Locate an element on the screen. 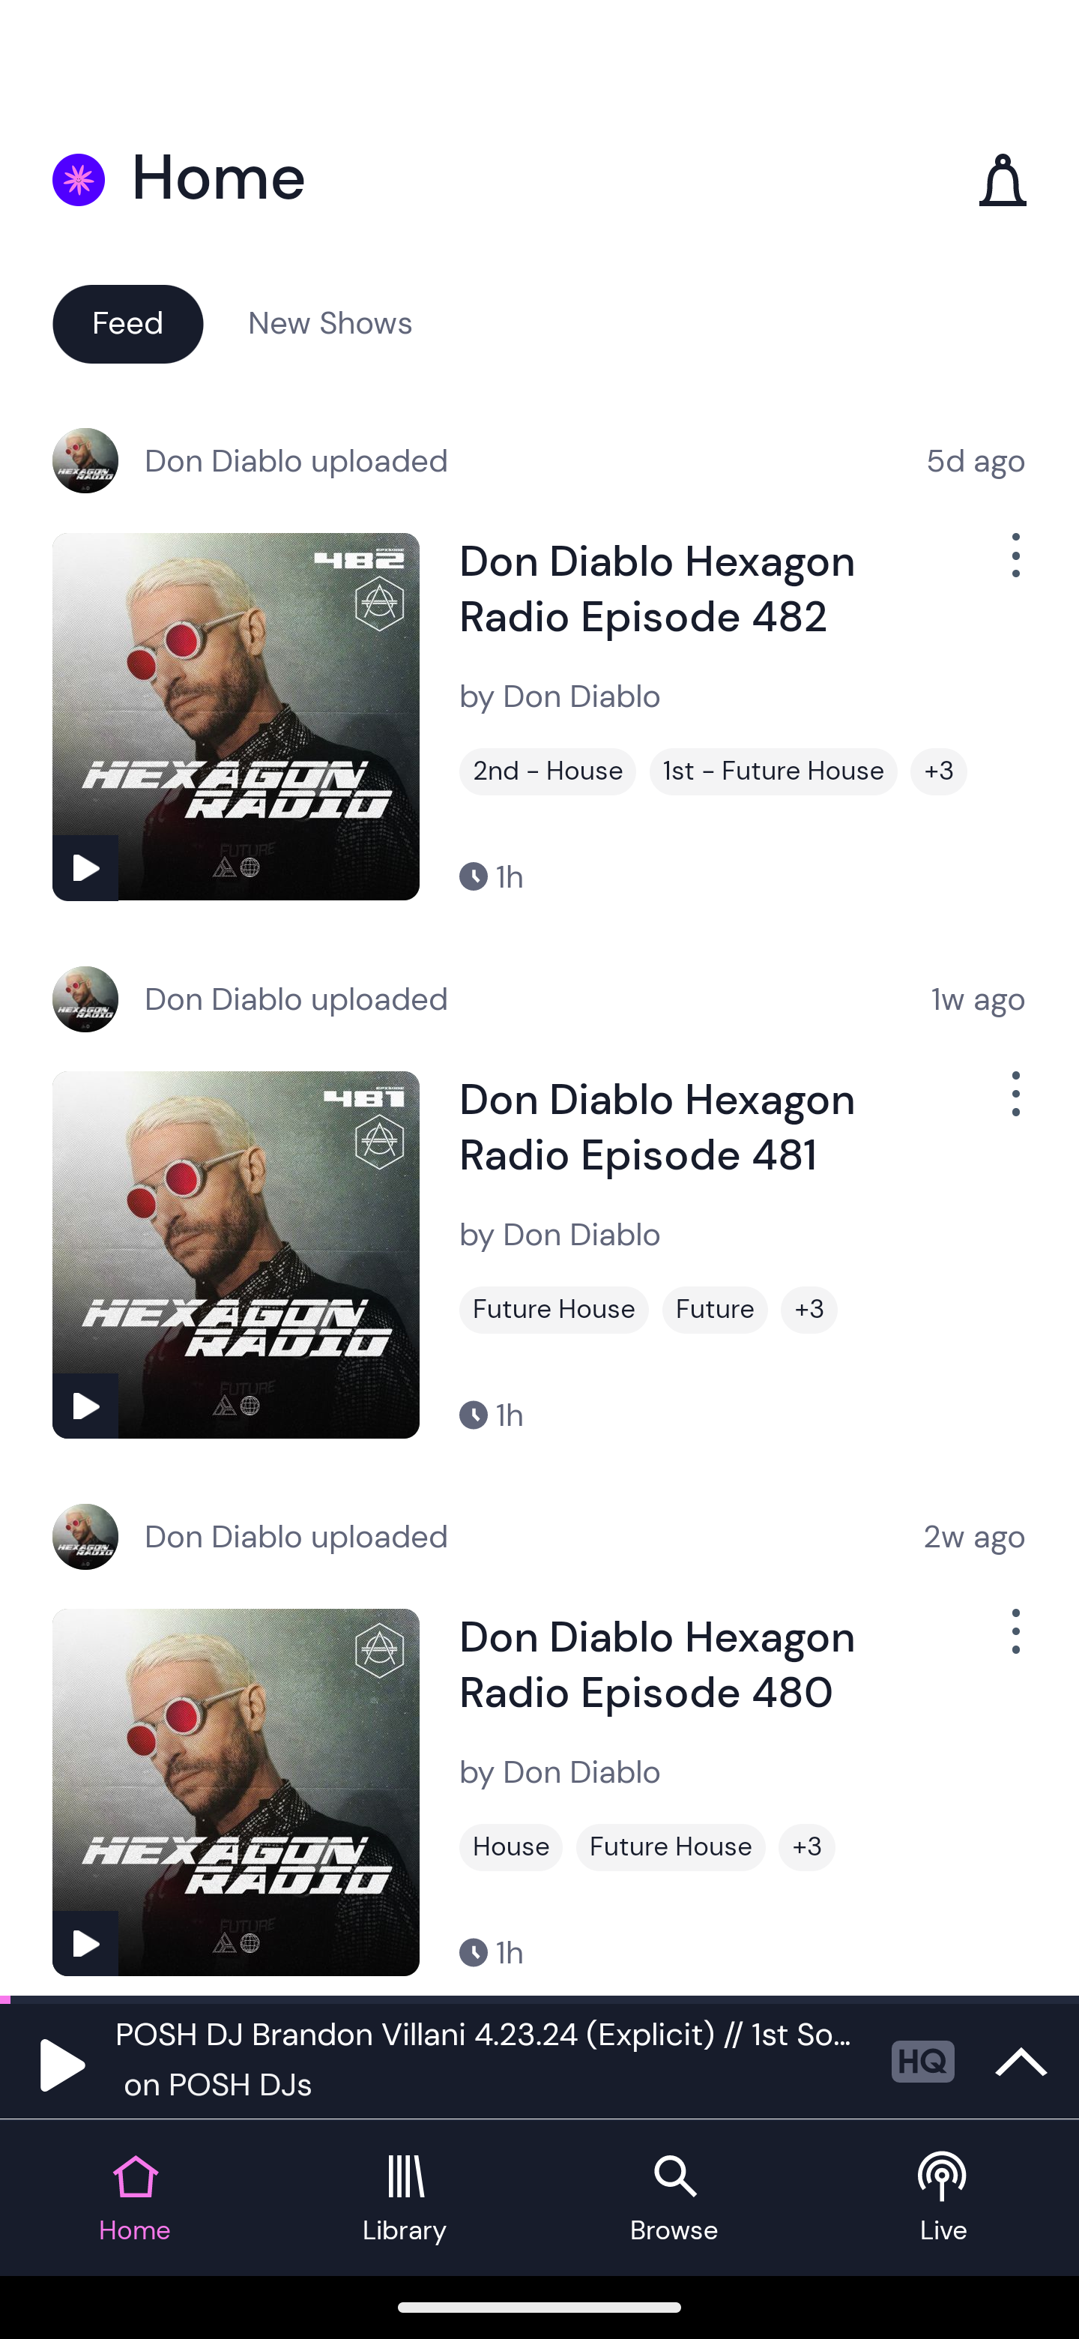 This screenshot has width=1079, height=2339. Home tab Home is located at coordinates (135, 2198).